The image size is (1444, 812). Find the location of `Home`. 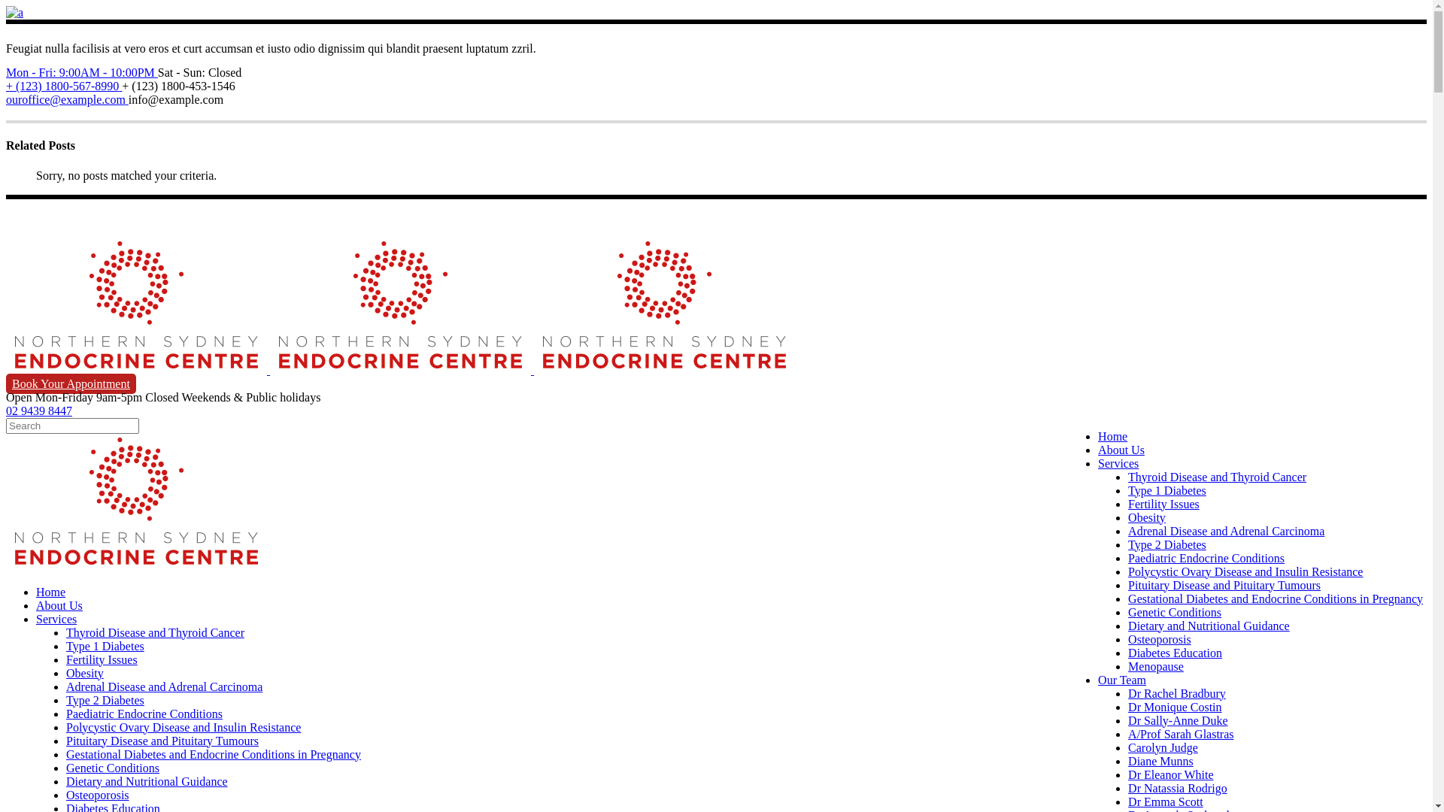

Home is located at coordinates (51, 592).